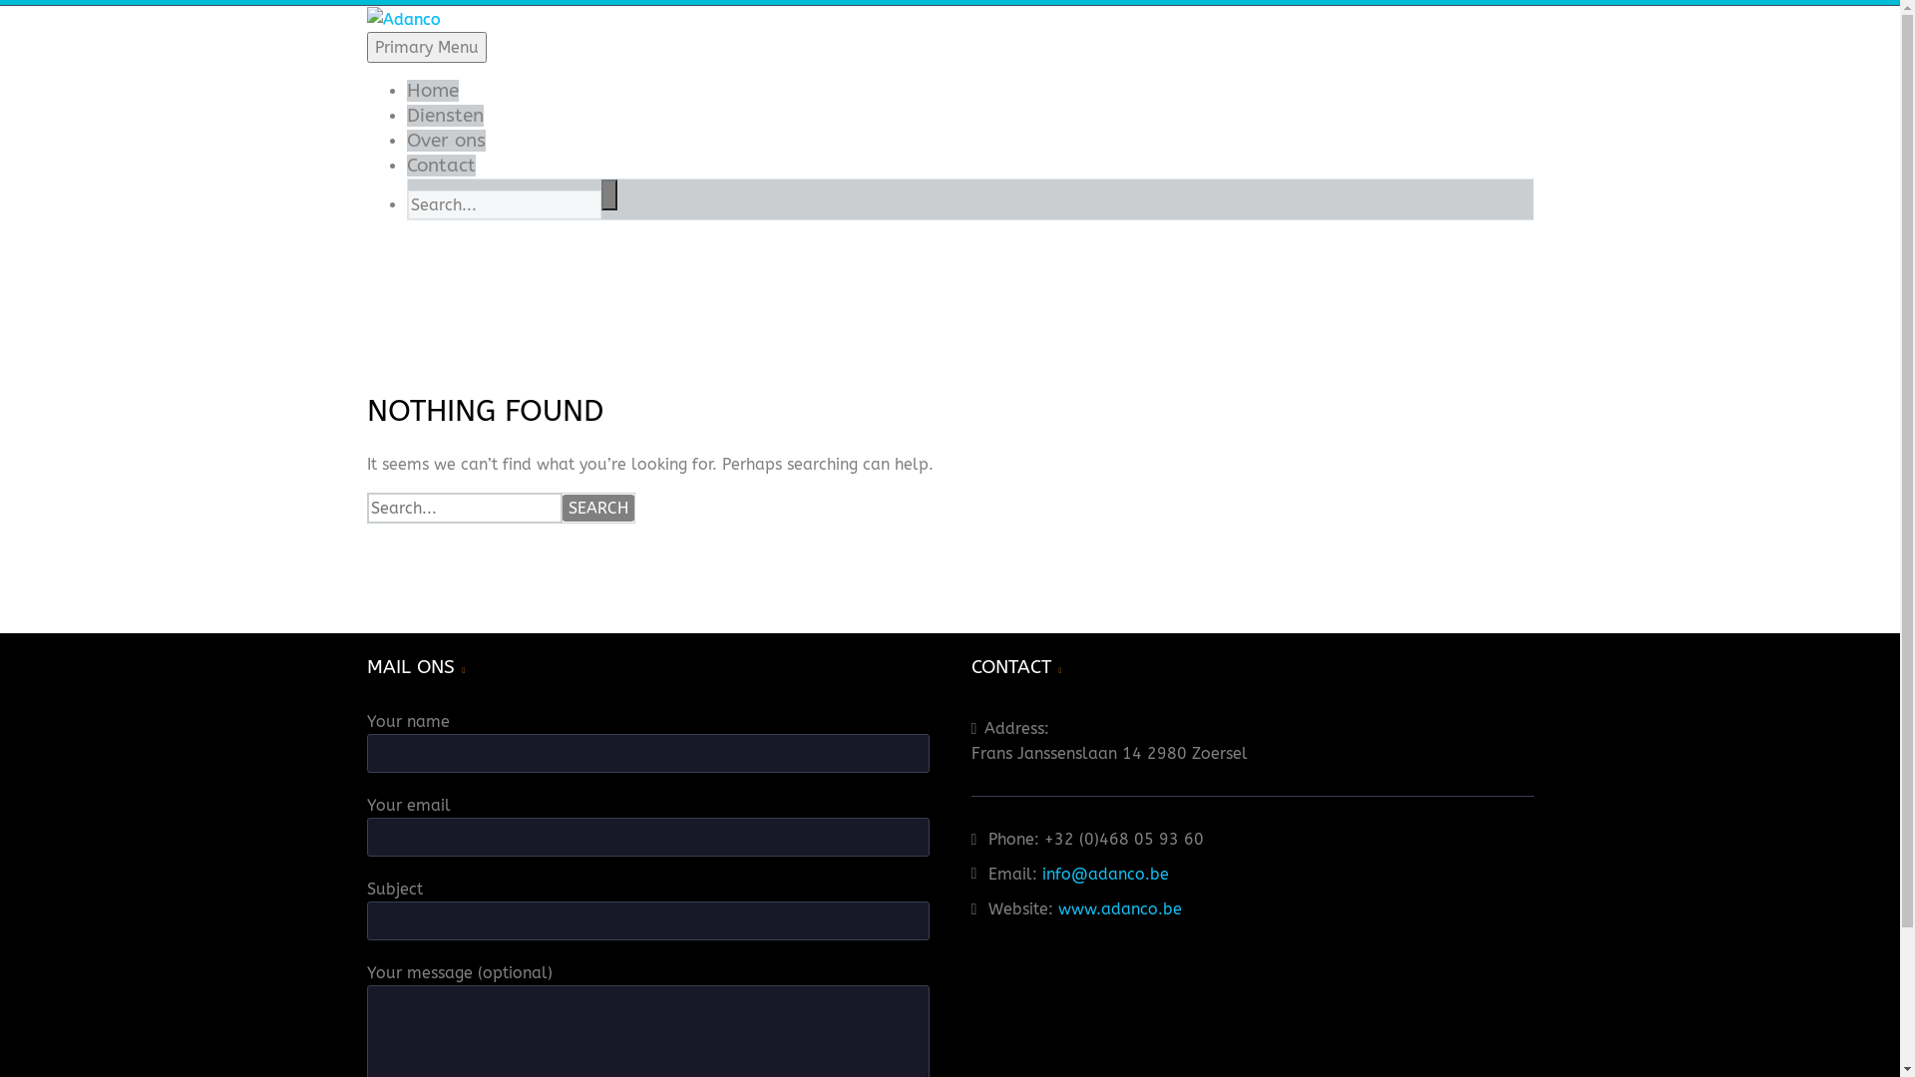  Describe the element at coordinates (1124, 840) in the screenshot. I see `+32 (0)468 05 93 60` at that location.